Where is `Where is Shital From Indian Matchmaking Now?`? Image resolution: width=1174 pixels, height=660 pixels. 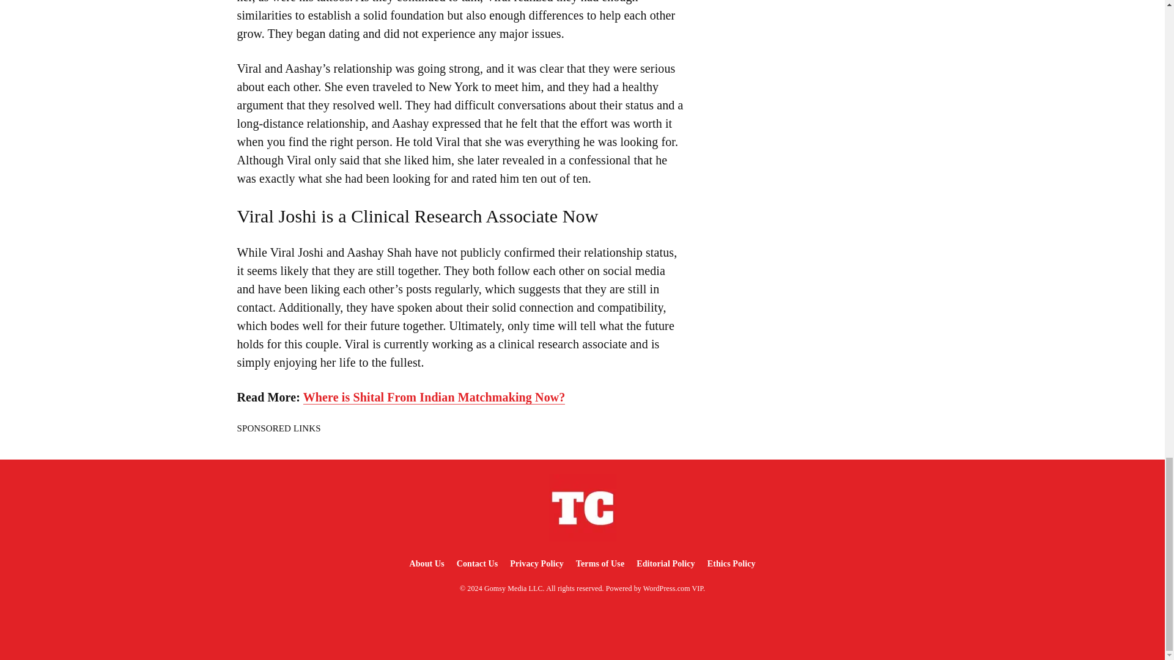
Where is Shital From Indian Matchmaking Now? is located at coordinates (434, 397).